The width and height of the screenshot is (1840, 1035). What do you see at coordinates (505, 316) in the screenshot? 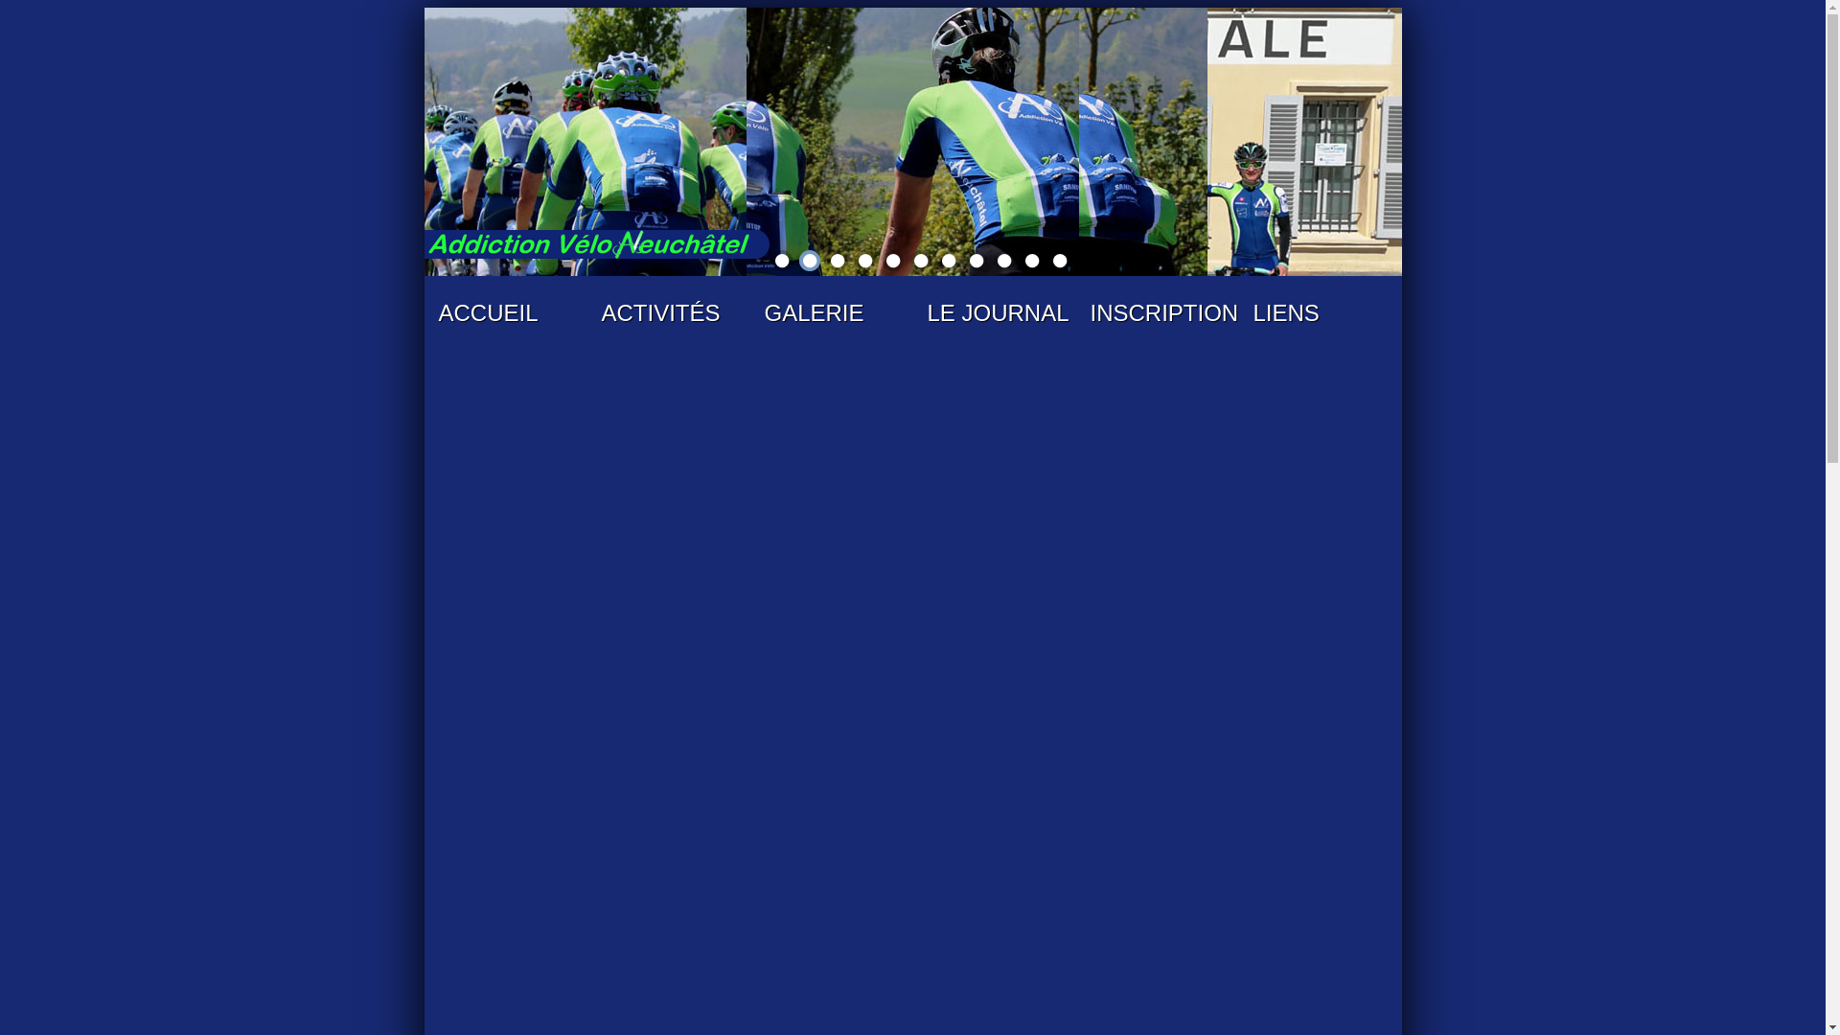
I see `ACCUEIL` at bounding box center [505, 316].